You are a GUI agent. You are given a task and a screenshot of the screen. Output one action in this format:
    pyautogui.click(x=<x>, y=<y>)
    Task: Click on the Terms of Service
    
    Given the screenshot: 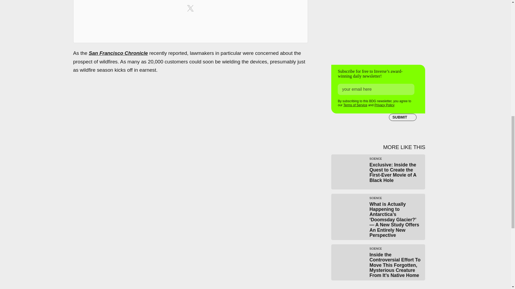 What is the action you would take?
    pyautogui.click(x=355, y=105)
    